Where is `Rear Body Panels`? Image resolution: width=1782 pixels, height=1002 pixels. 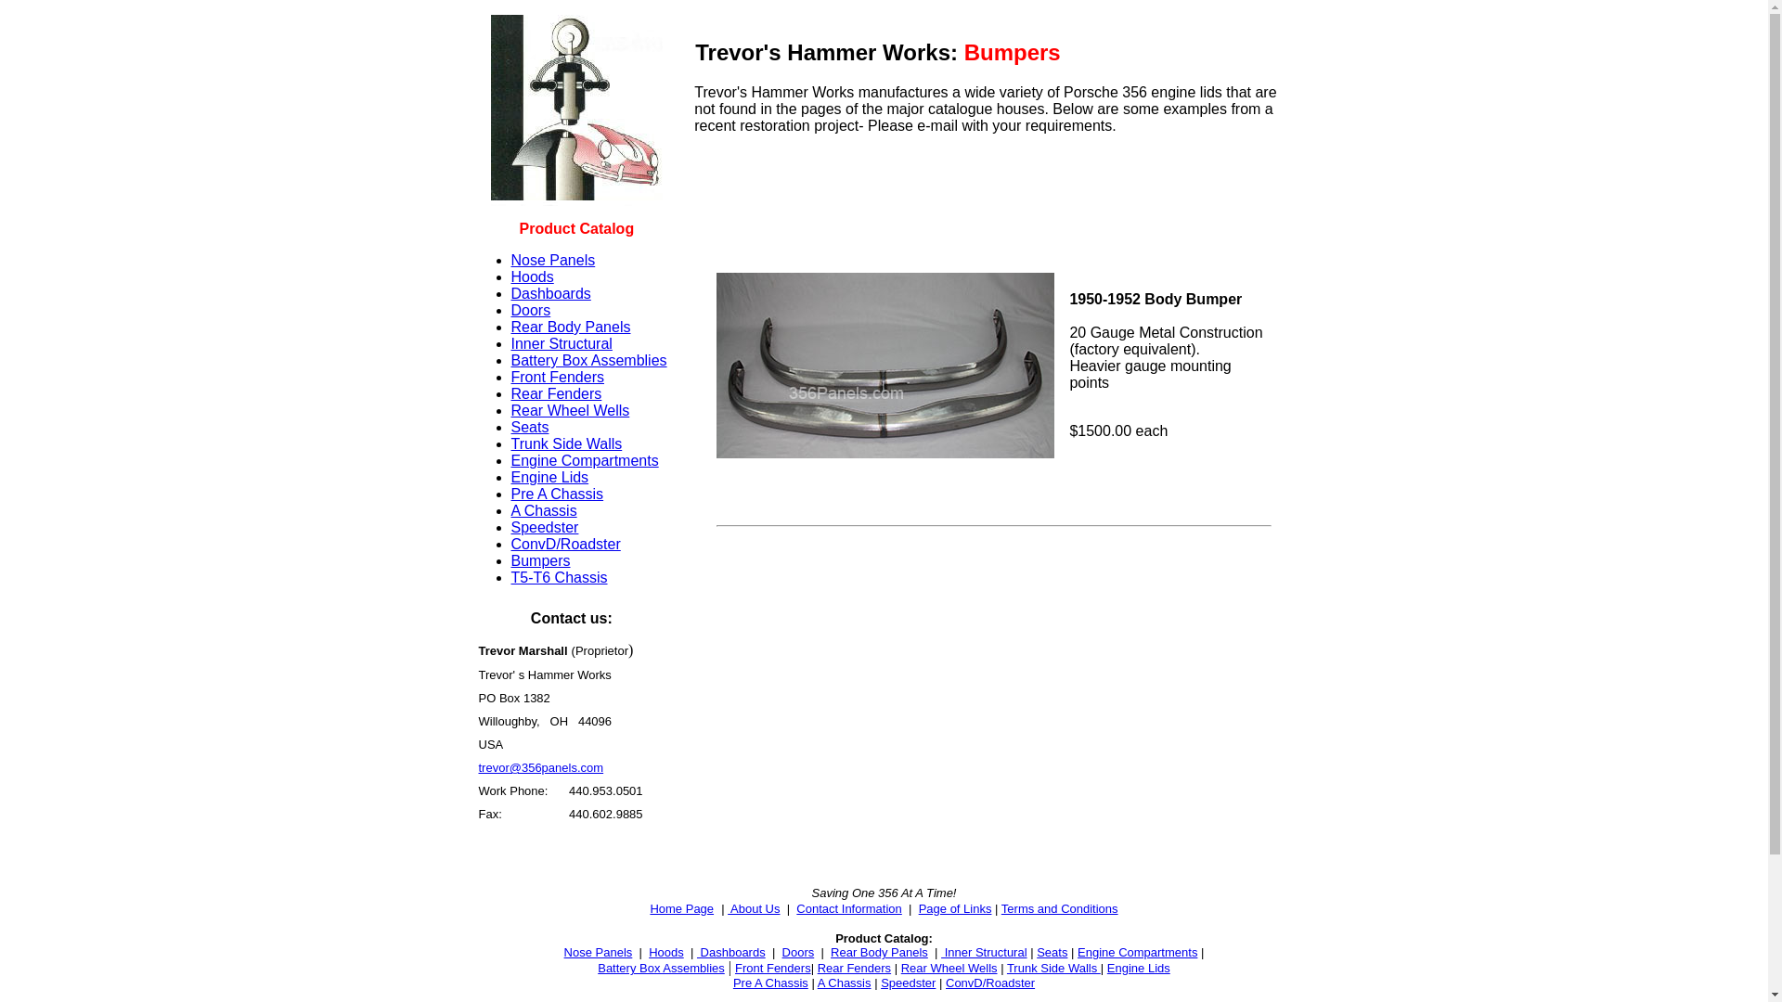 Rear Body Panels is located at coordinates (880, 952).